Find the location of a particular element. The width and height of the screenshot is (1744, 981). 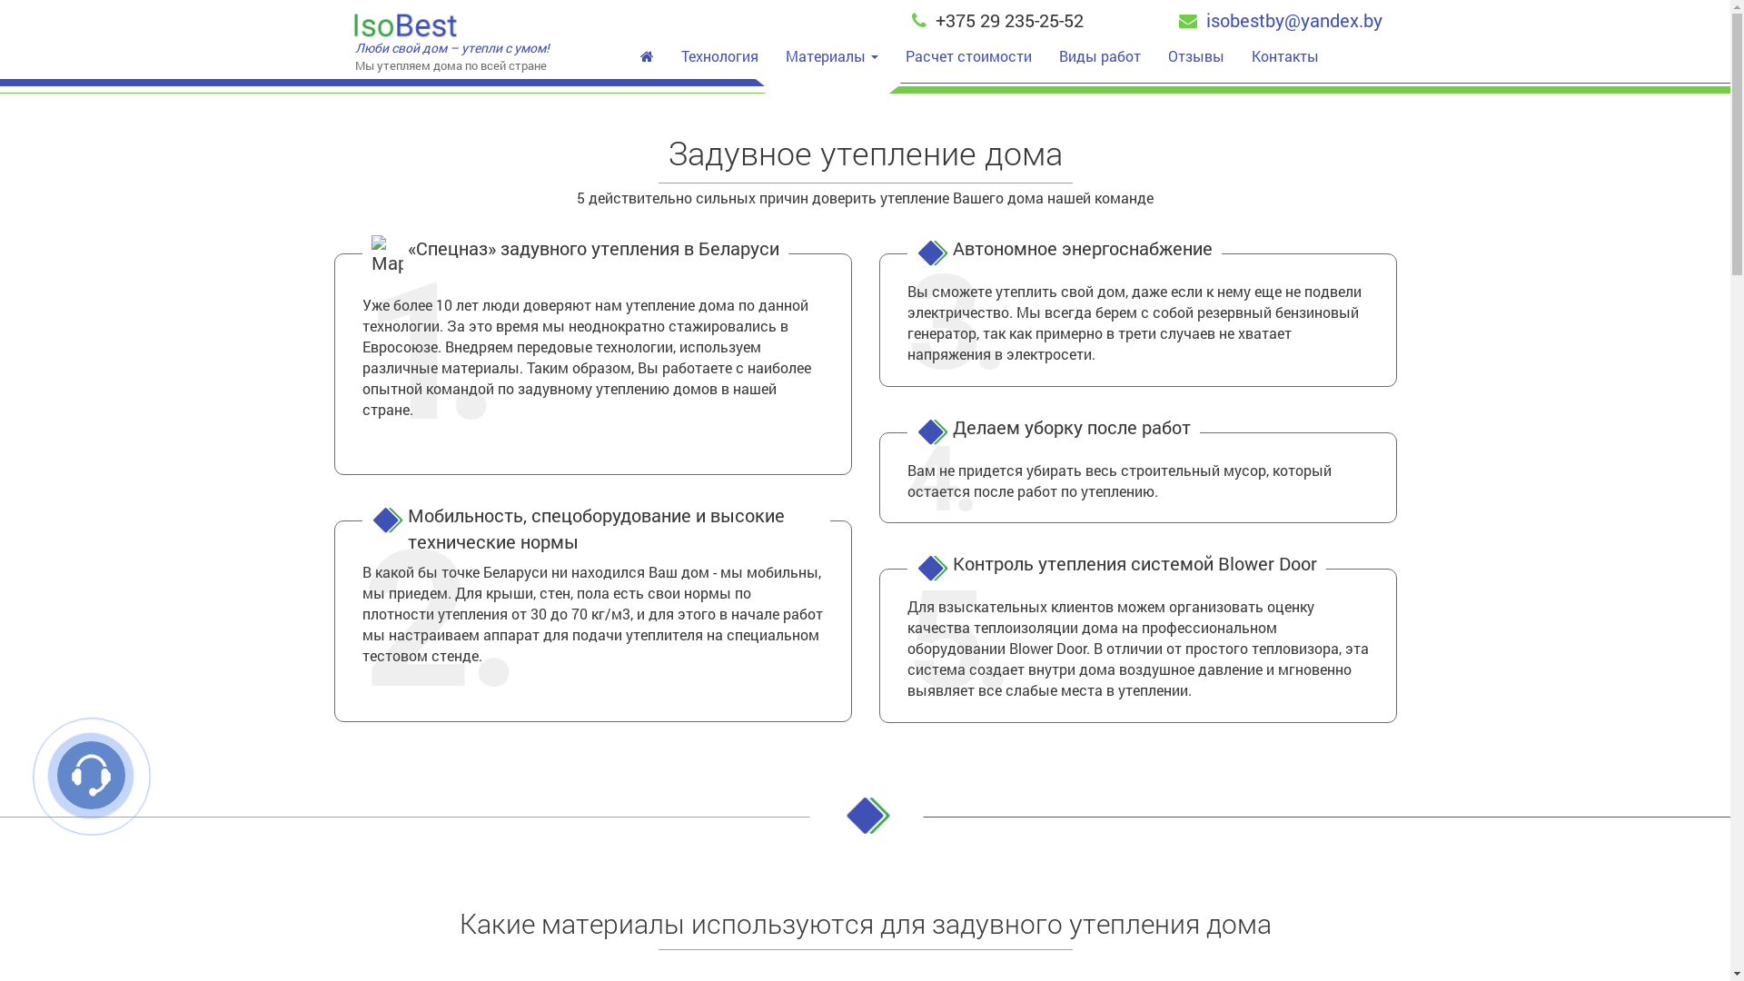

 isobestby@yandex.by is located at coordinates (1281, 20).